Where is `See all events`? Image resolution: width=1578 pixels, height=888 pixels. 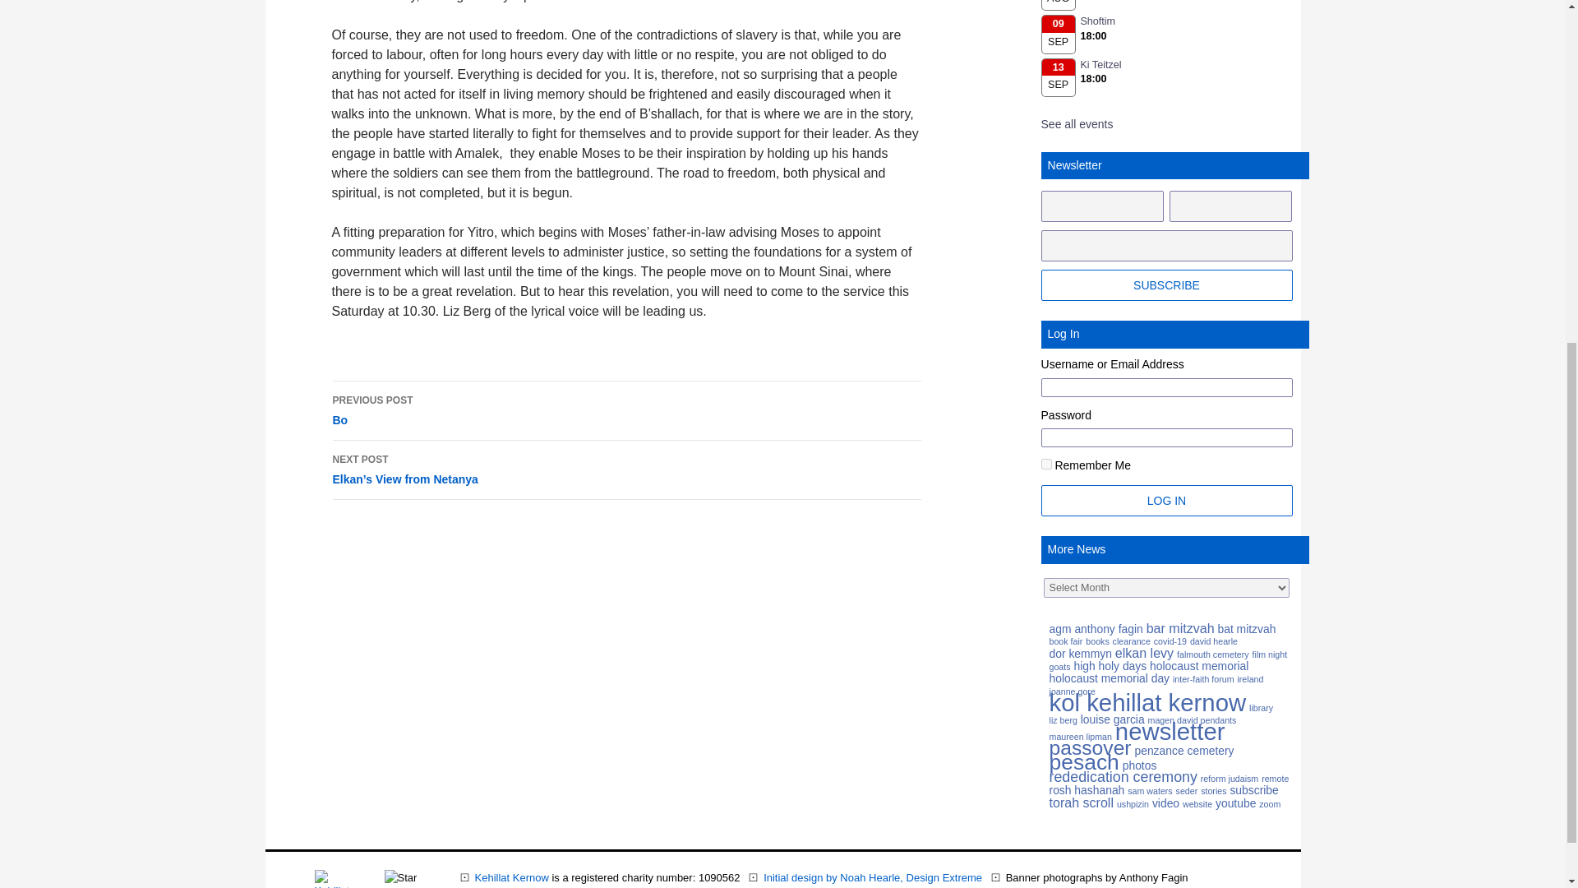
See all events is located at coordinates (1077, 123).